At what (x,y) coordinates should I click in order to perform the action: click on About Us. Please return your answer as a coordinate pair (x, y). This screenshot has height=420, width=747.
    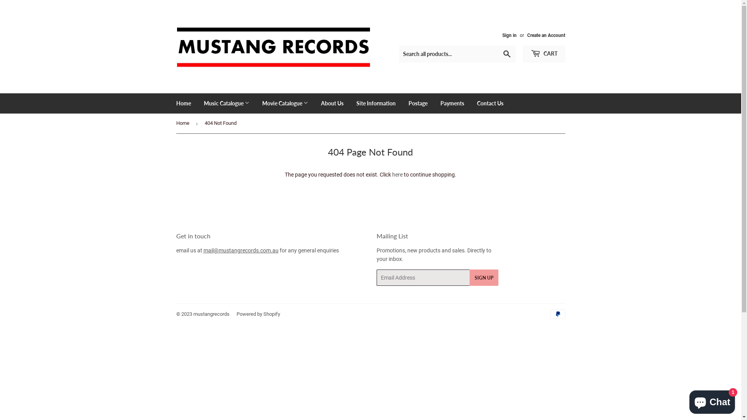
    Looking at the image, I should click on (332, 103).